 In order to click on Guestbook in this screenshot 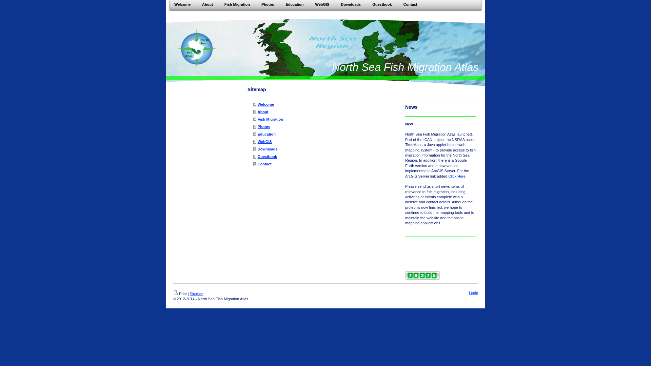, I will do `click(325, 157)`.